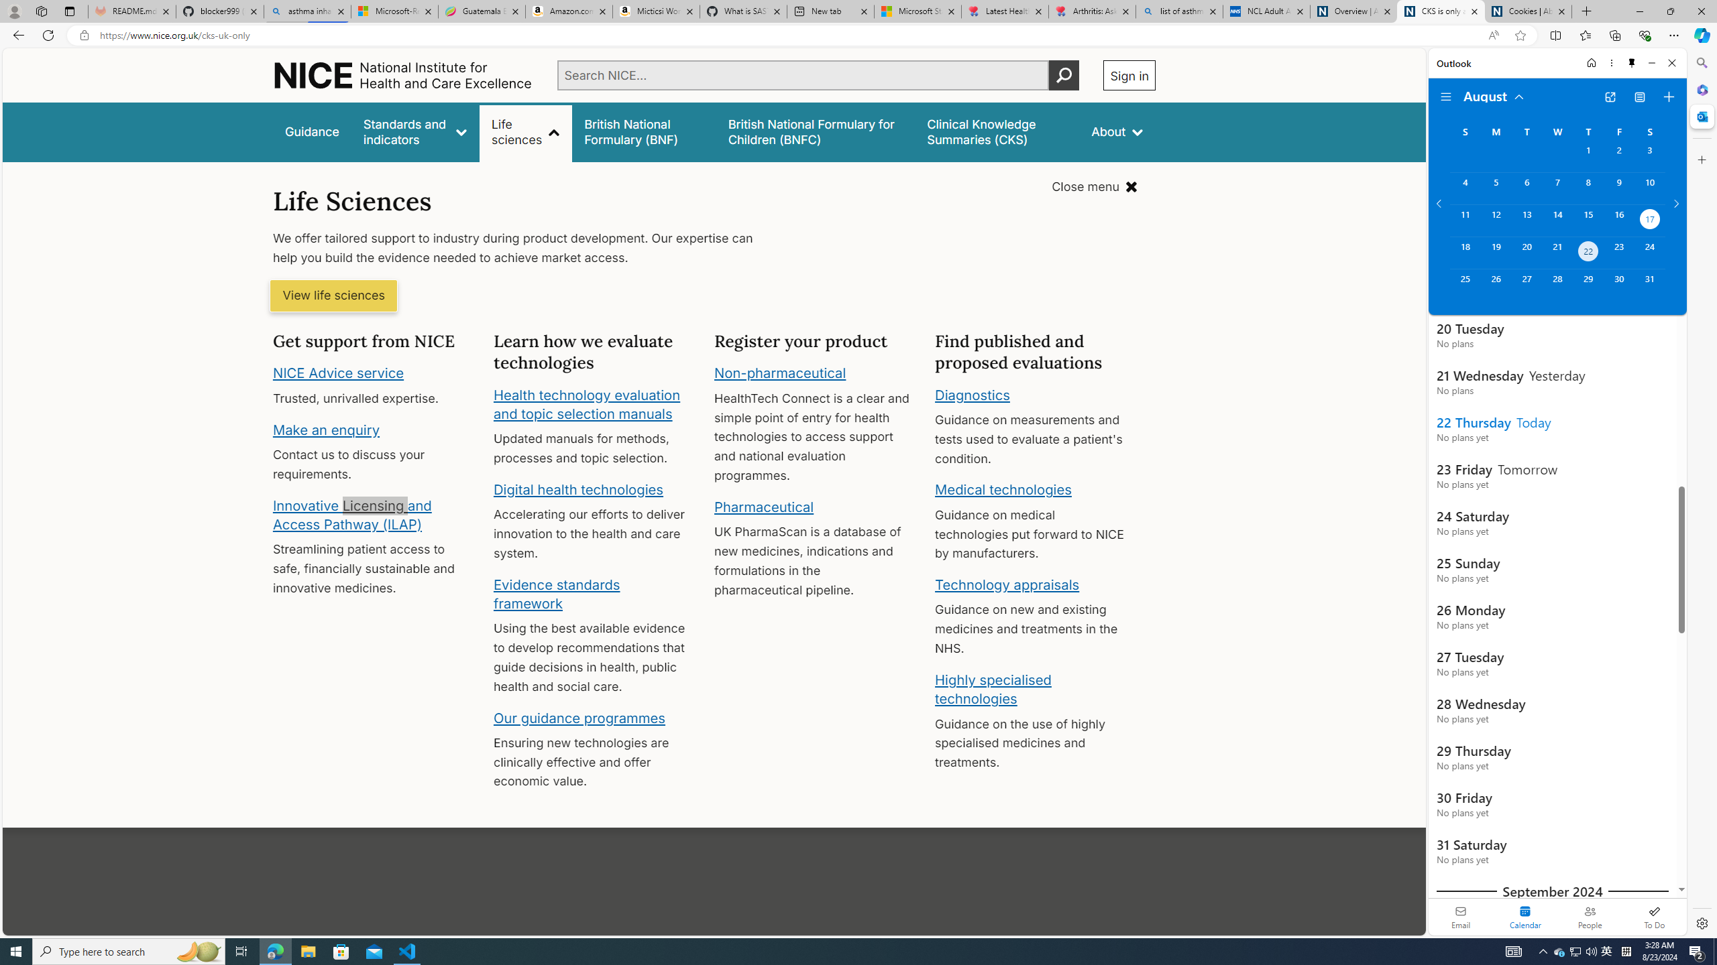 This screenshot has width=1717, height=965. Describe the element at coordinates (1526, 188) in the screenshot. I see `Tuesday, August 6, 2024. ` at that location.